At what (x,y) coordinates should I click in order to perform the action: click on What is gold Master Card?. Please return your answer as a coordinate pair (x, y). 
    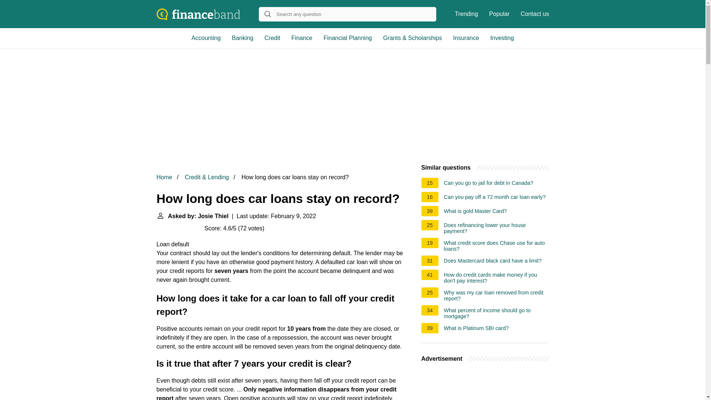
    Looking at the image, I should click on (475, 212).